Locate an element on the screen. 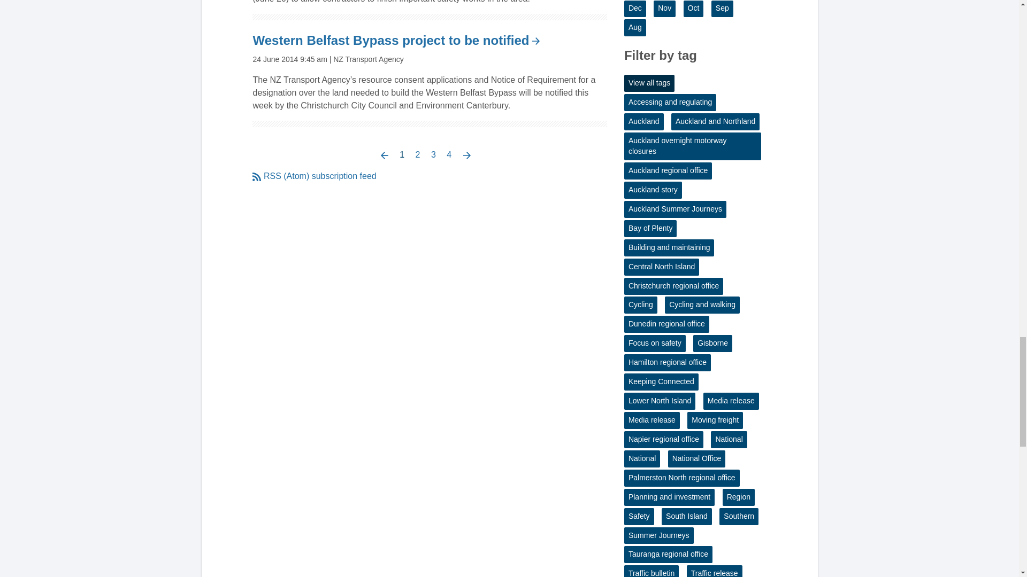  View items tagged Focus on safety is located at coordinates (655, 343).